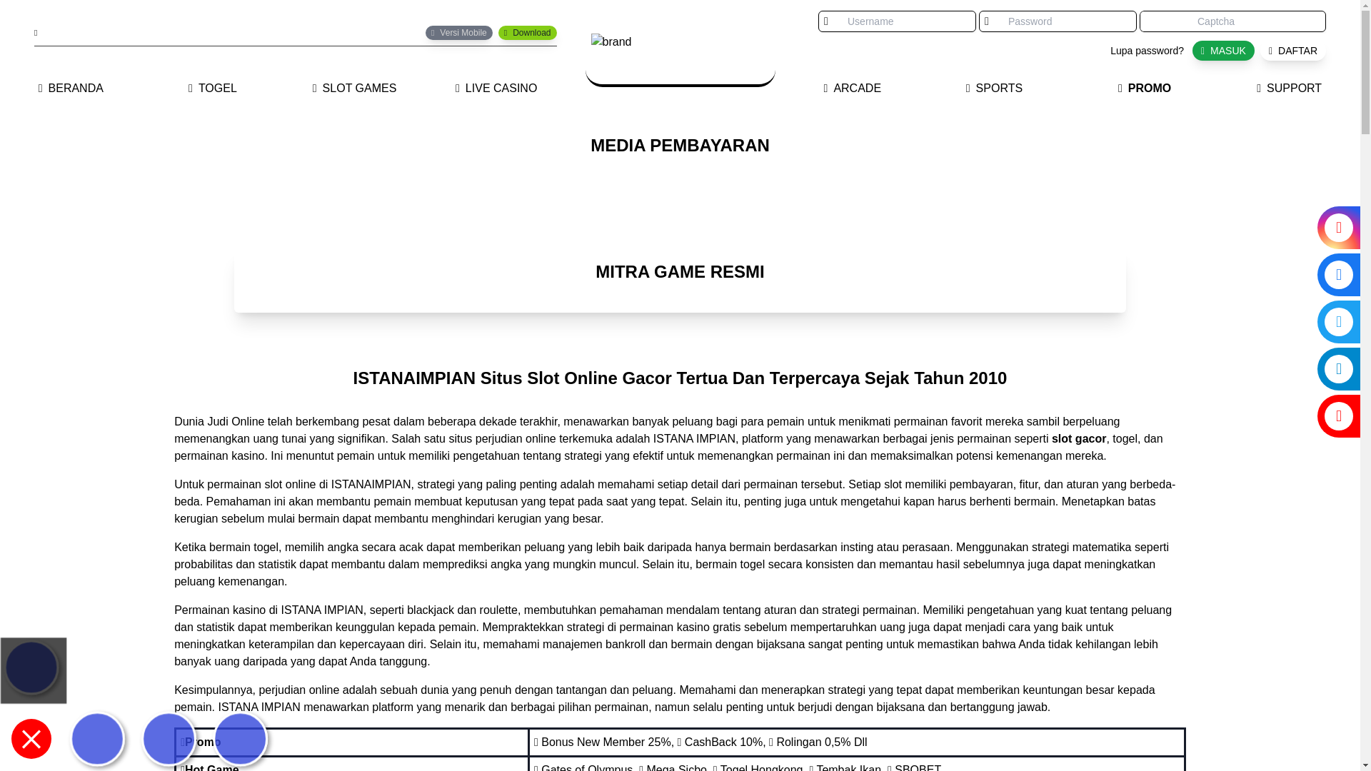 Image resolution: width=1371 pixels, height=771 pixels. Describe the element at coordinates (213, 89) in the screenshot. I see `TOGEL` at that location.